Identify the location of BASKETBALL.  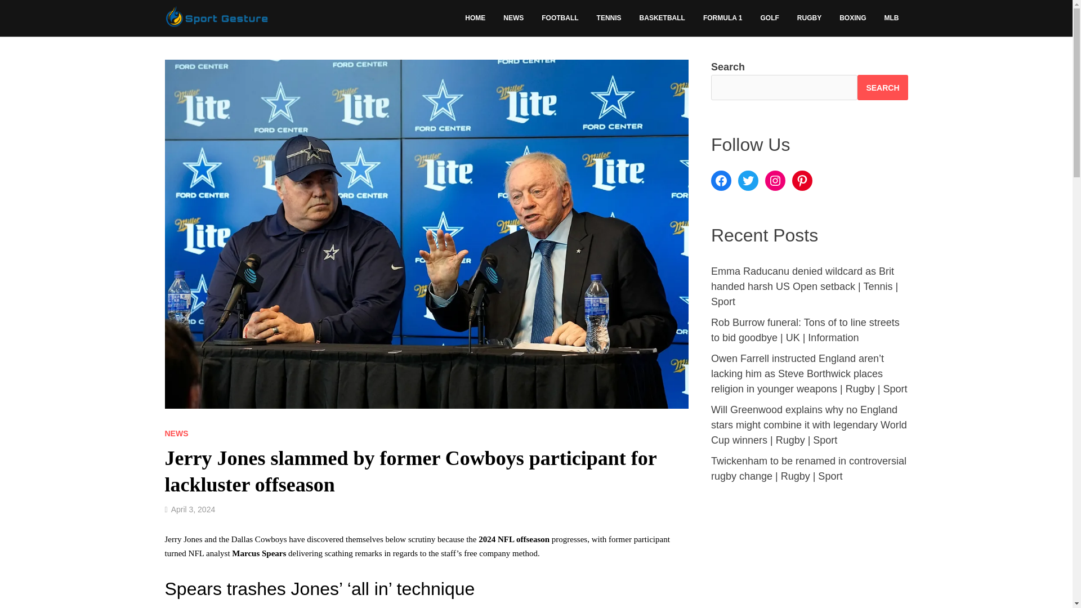
(662, 18).